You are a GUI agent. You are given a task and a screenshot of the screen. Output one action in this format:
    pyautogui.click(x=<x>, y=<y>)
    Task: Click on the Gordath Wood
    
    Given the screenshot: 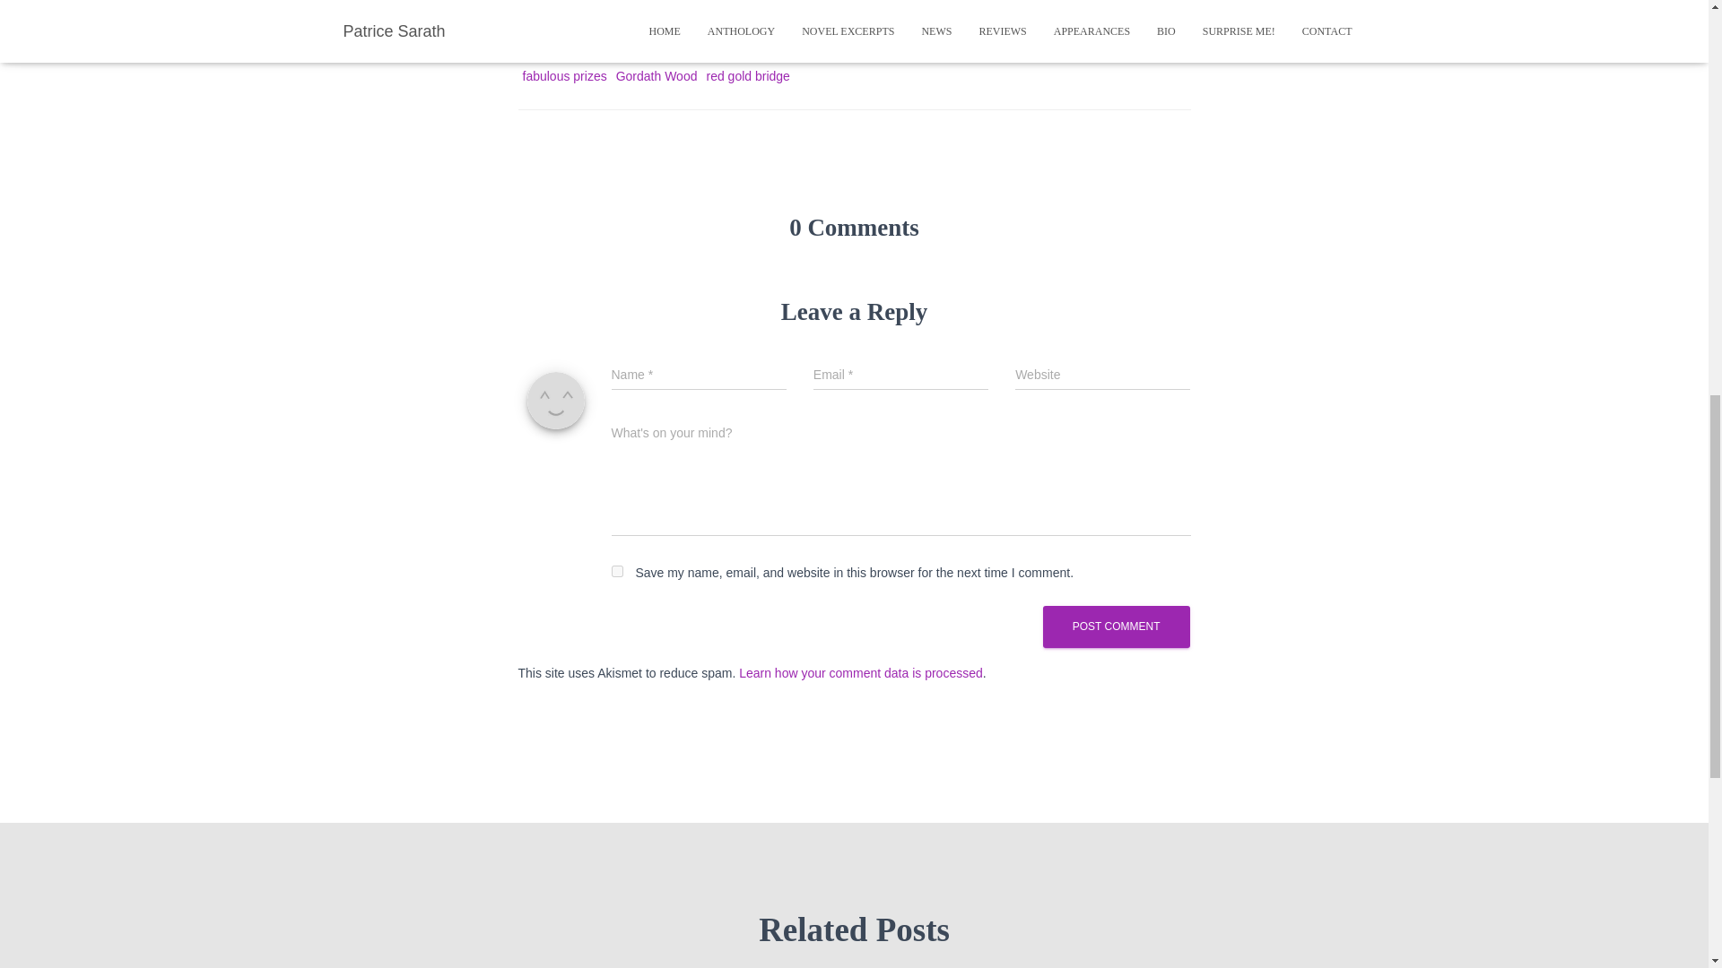 What is the action you would take?
    pyautogui.click(x=657, y=75)
    